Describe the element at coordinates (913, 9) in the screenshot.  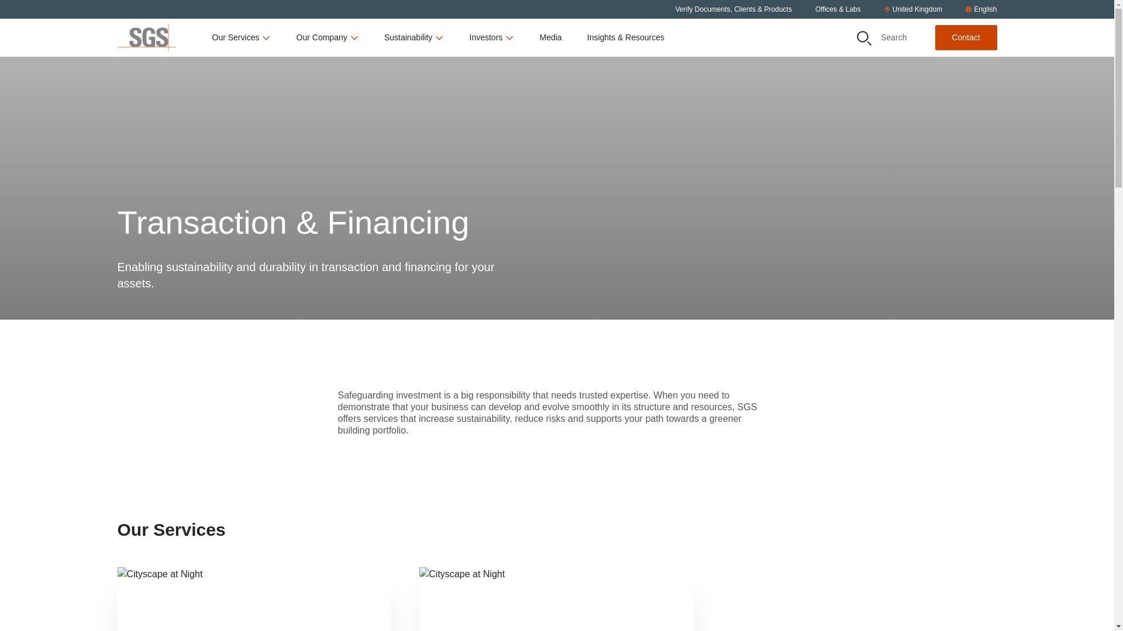
I see `United Kingdom` at that location.